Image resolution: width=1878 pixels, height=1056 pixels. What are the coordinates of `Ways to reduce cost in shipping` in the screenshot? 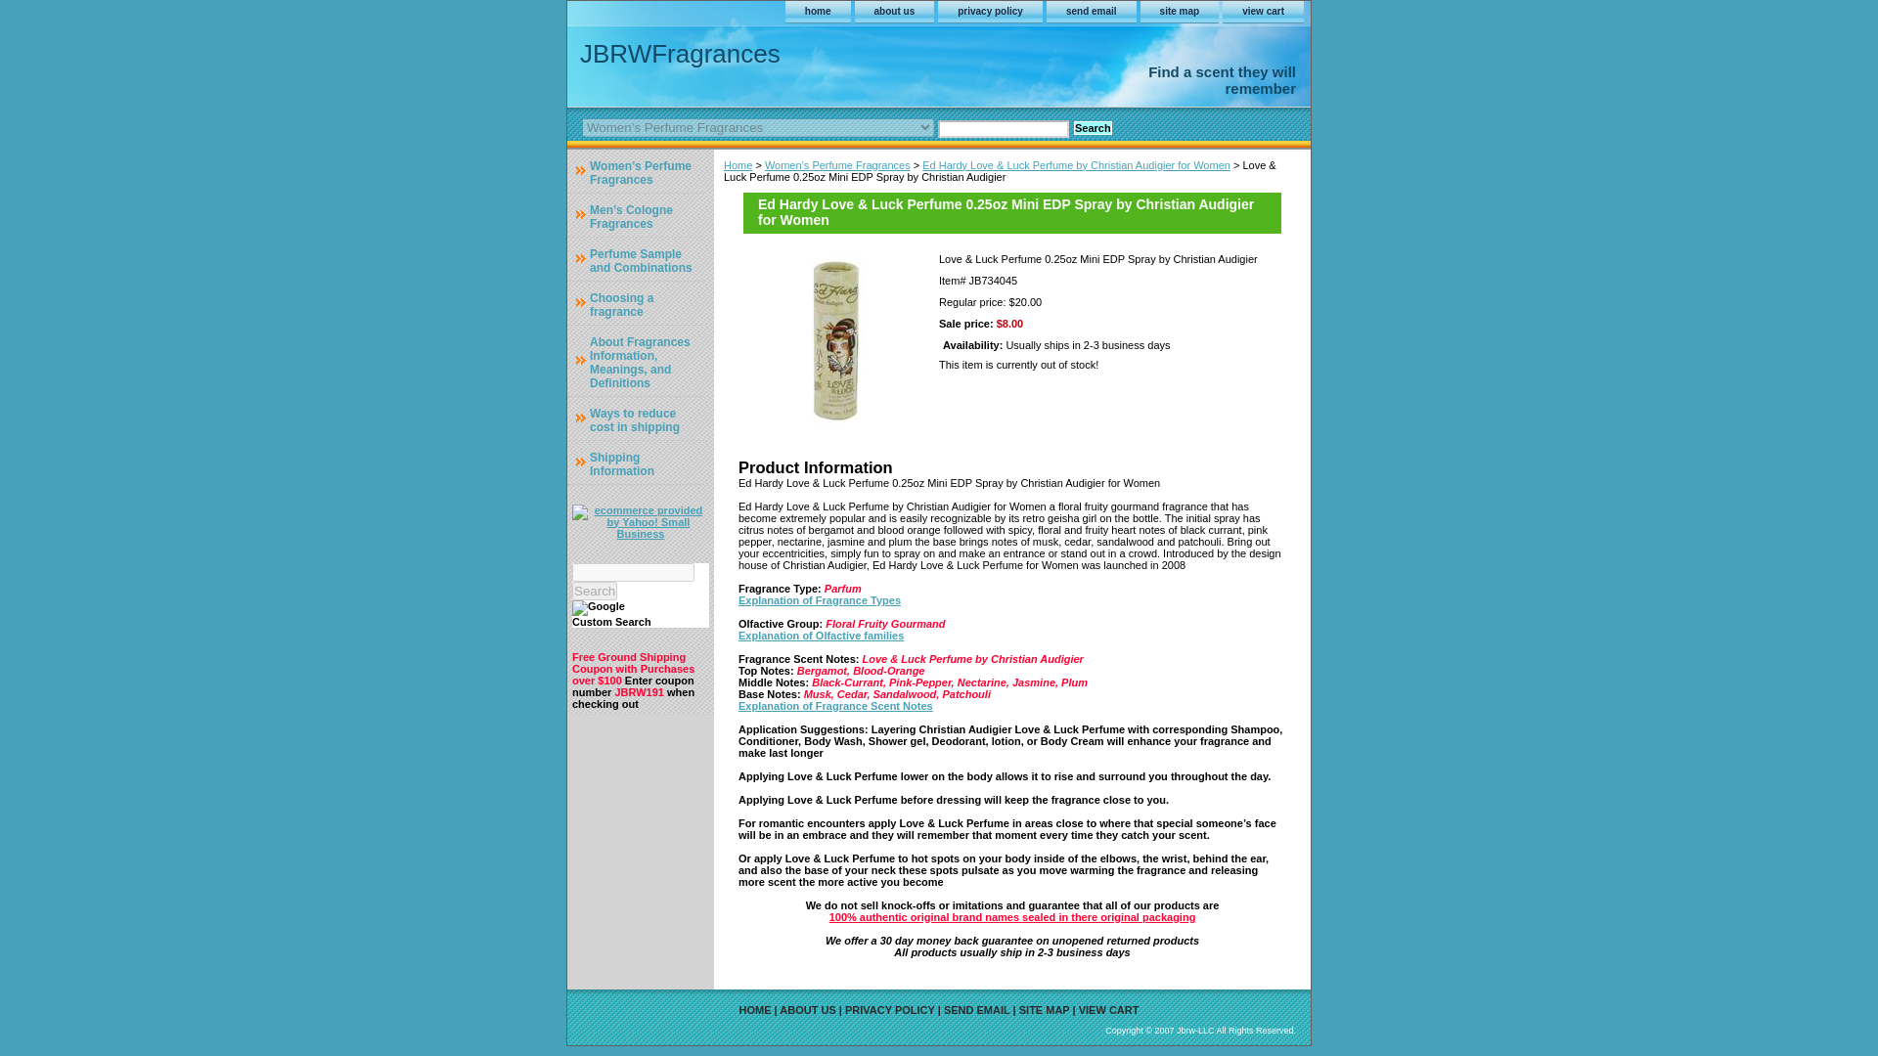 It's located at (636, 418).